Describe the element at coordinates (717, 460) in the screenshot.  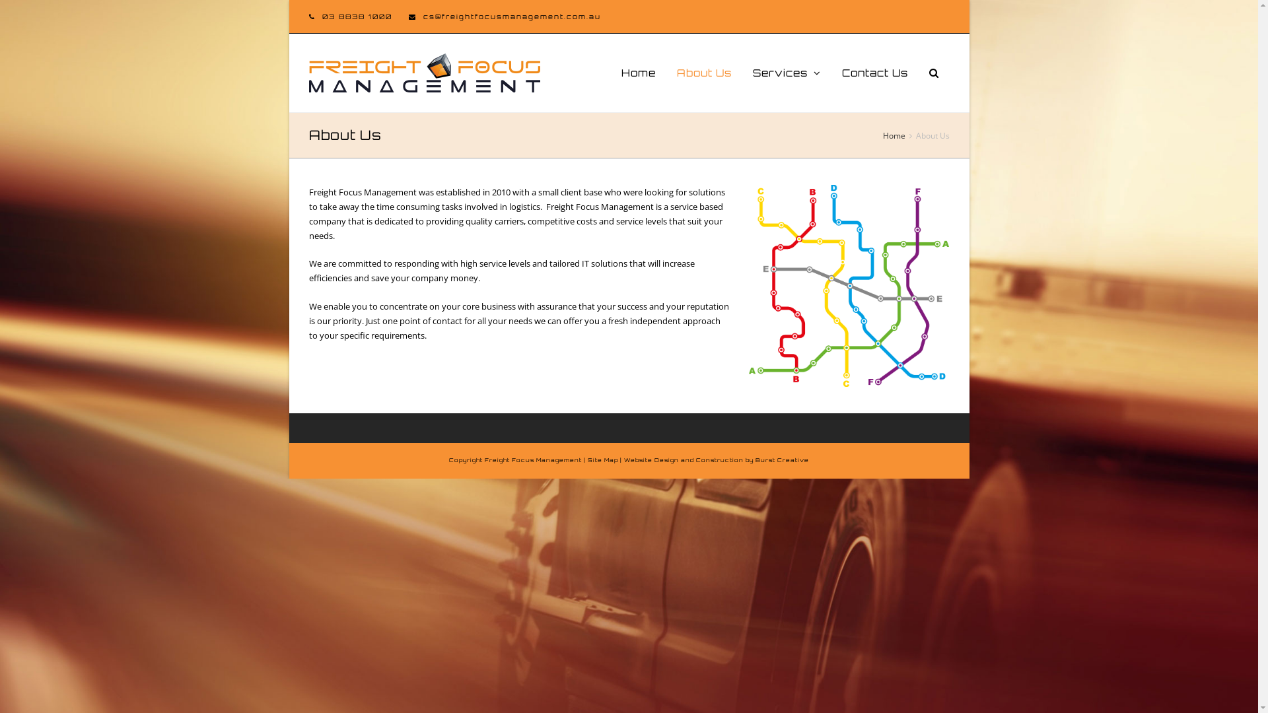
I see `Website Design and Construction by Burst Creative` at that location.